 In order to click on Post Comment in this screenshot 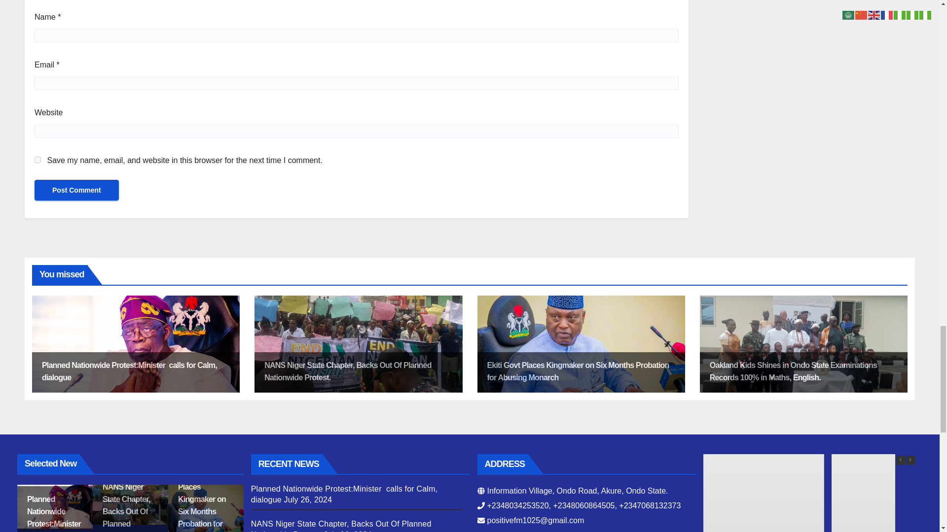, I will do `click(76, 190)`.